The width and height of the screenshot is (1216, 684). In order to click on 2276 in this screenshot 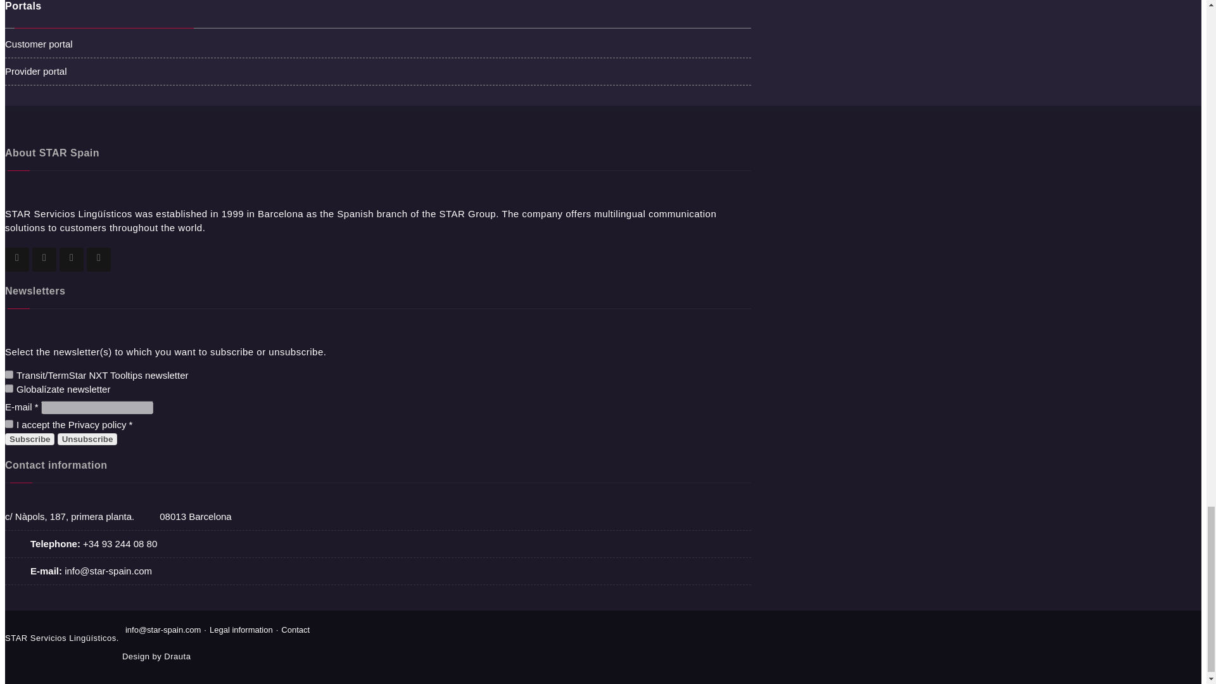, I will do `click(9, 375)`.